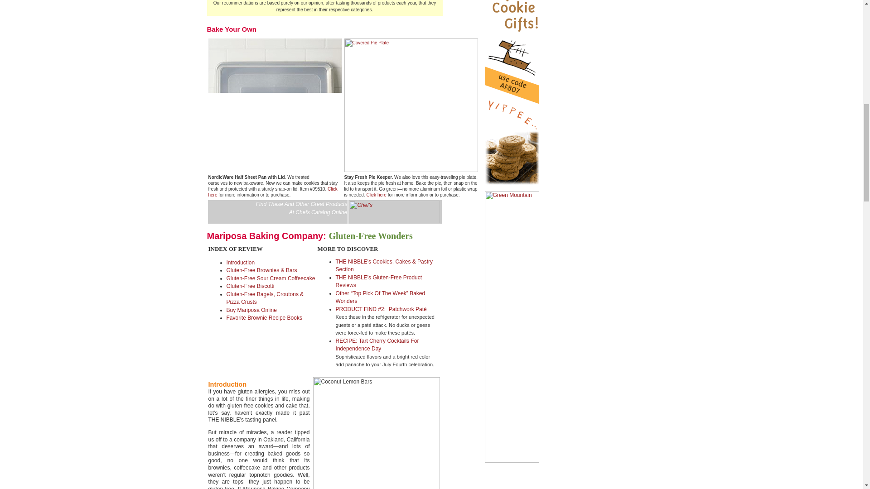 The width and height of the screenshot is (870, 489). I want to click on Gluten-Free Biscotti, so click(250, 286).